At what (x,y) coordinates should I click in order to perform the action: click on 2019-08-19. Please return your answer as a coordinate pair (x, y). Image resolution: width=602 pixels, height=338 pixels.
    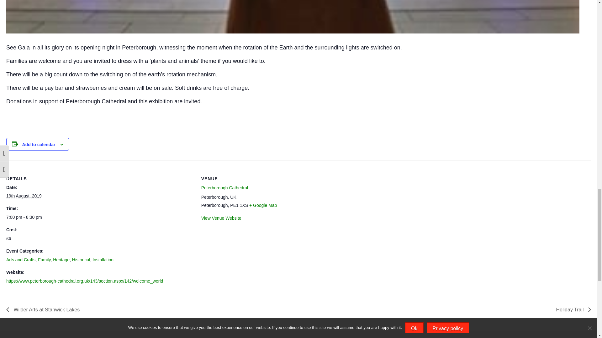
    Looking at the image, I should click on (24, 196).